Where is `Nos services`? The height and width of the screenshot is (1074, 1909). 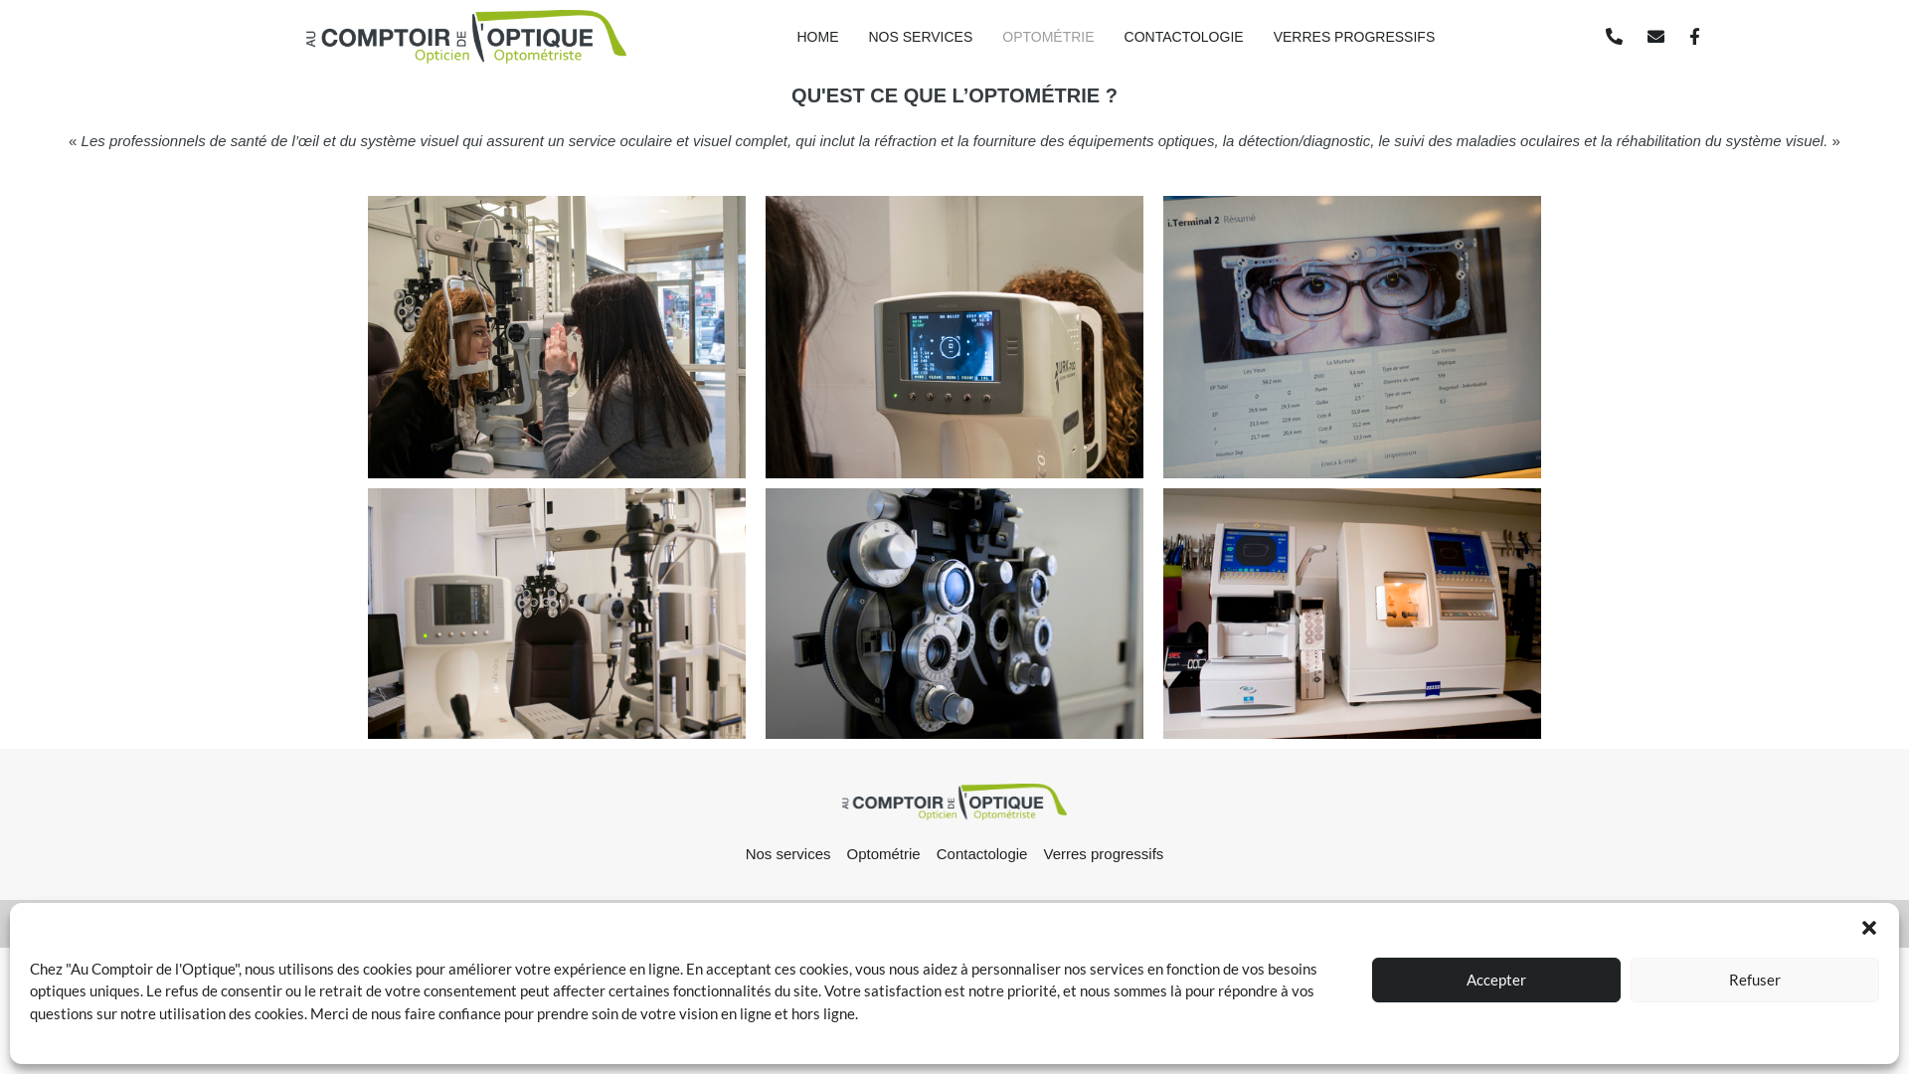
Nos services is located at coordinates (788, 854).